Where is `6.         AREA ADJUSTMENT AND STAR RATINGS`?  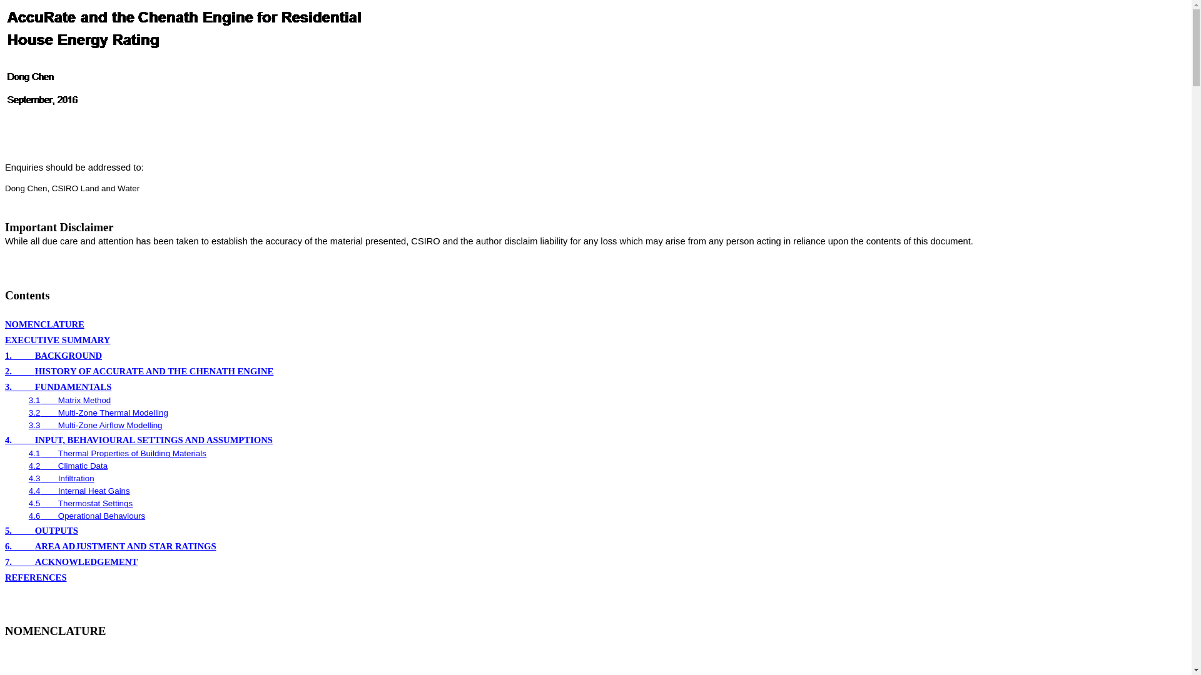 6.         AREA ADJUSTMENT AND STAR RATINGS is located at coordinates (111, 546).